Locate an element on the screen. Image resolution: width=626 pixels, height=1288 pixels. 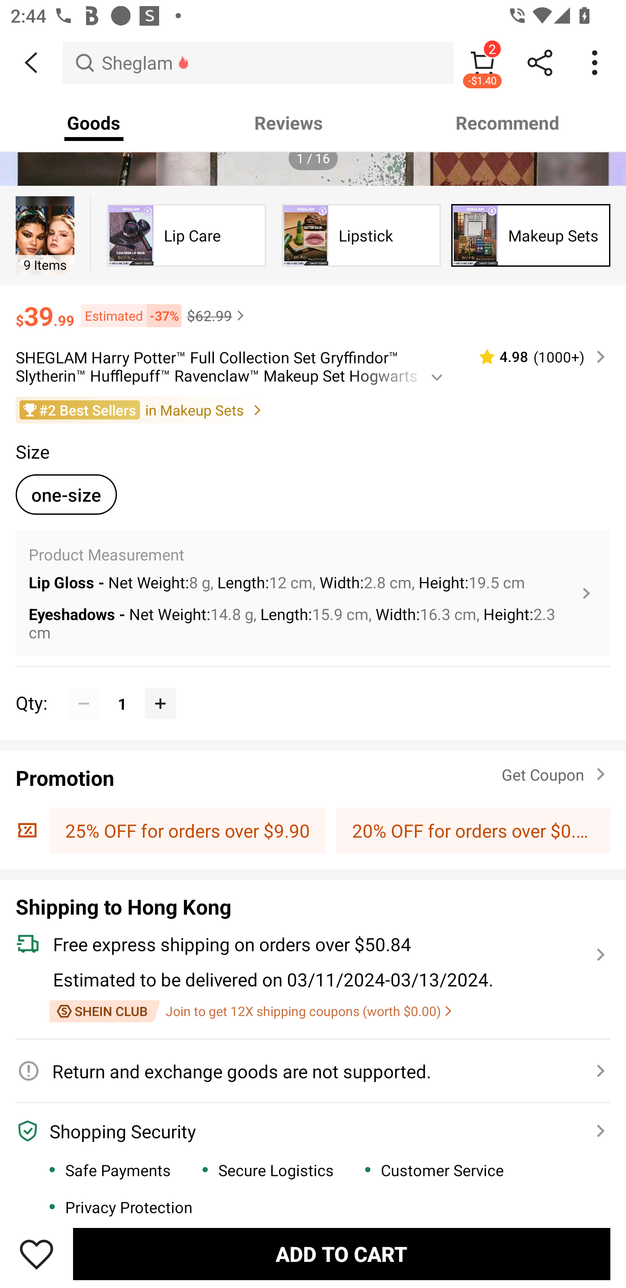
Estimated -37% is located at coordinates (128, 315).